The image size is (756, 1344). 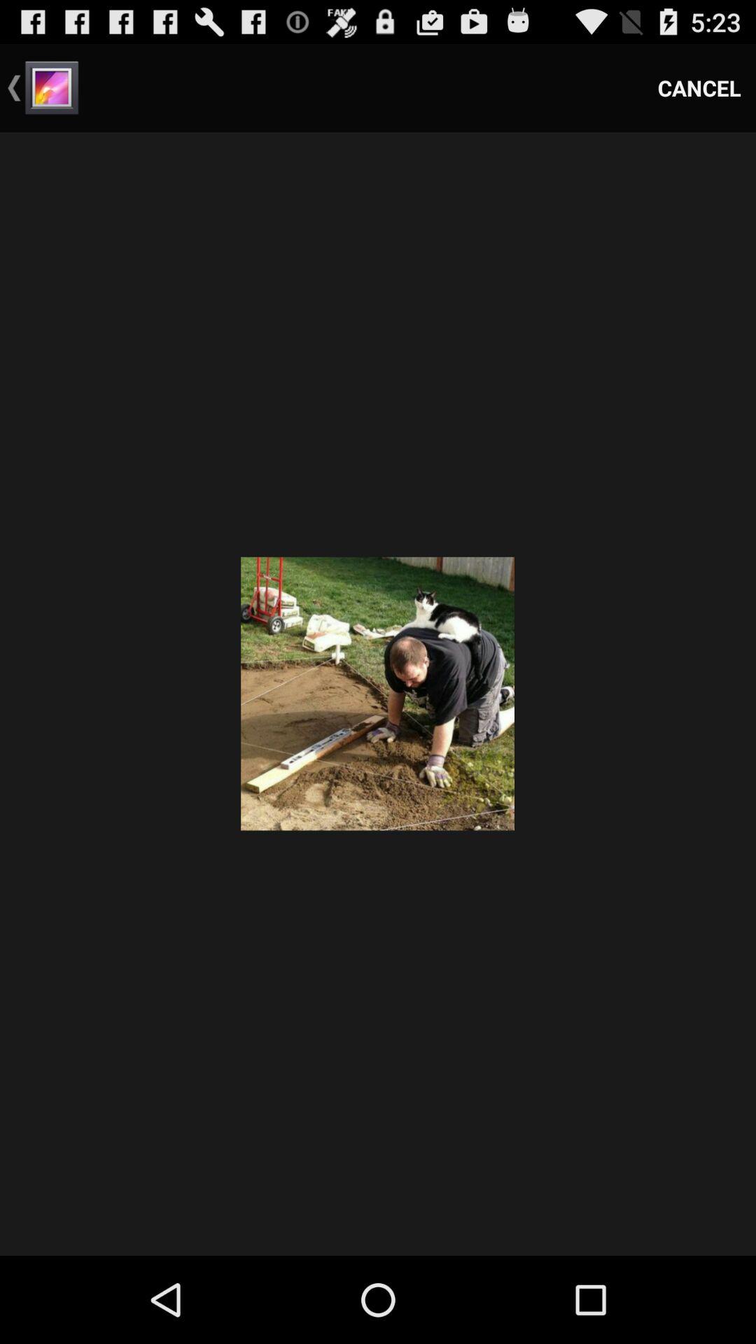 I want to click on choose the cancel item, so click(x=699, y=88).